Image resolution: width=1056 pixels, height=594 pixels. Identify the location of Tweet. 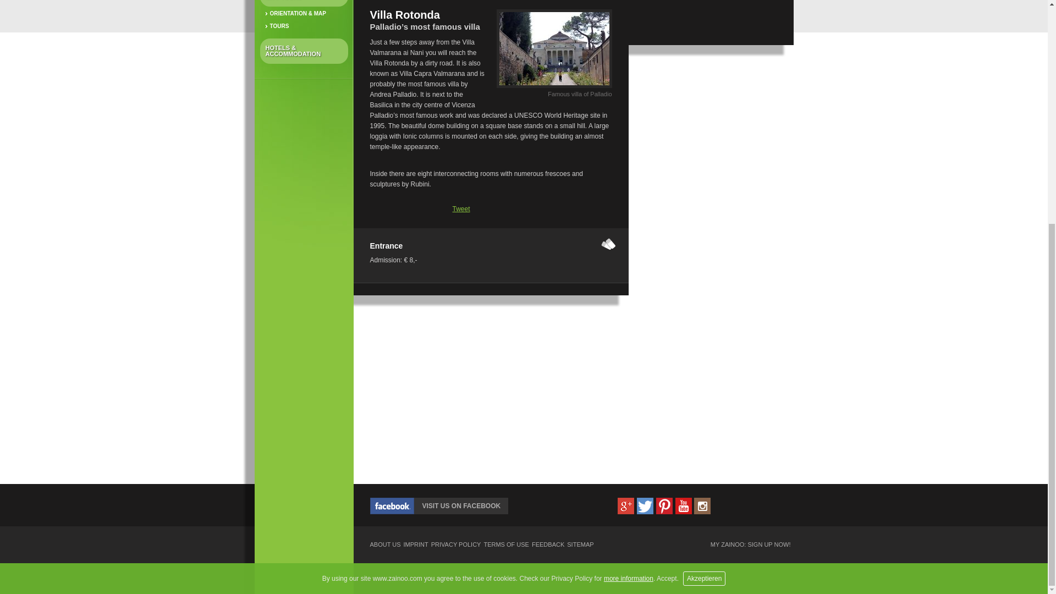
(461, 208).